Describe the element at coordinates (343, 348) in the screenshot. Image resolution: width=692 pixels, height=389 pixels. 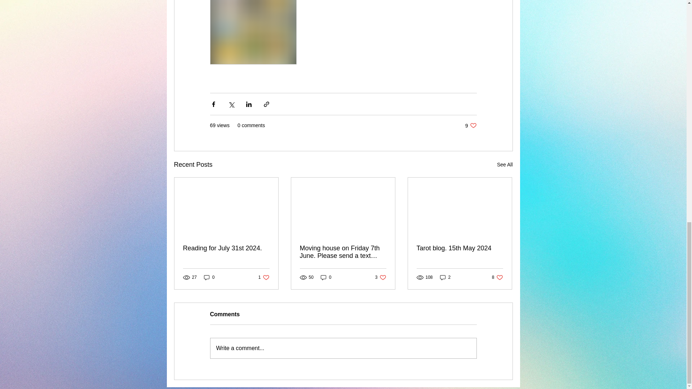
I see `Tarot blog. 15th May 2024` at that location.